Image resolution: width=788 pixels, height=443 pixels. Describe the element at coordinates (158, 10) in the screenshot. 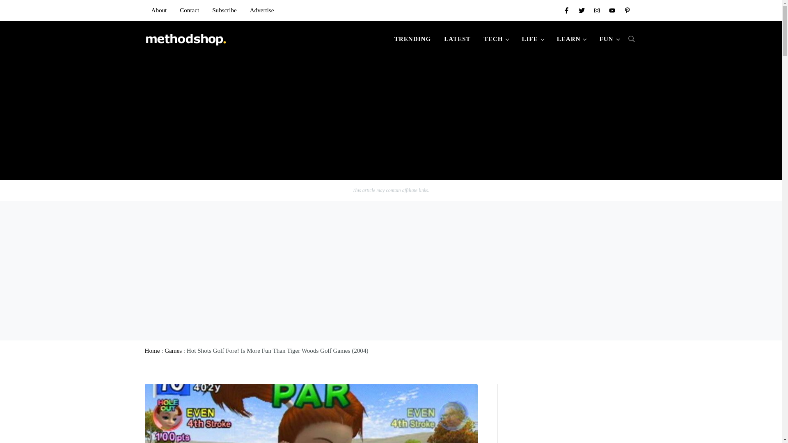

I see `About` at that location.